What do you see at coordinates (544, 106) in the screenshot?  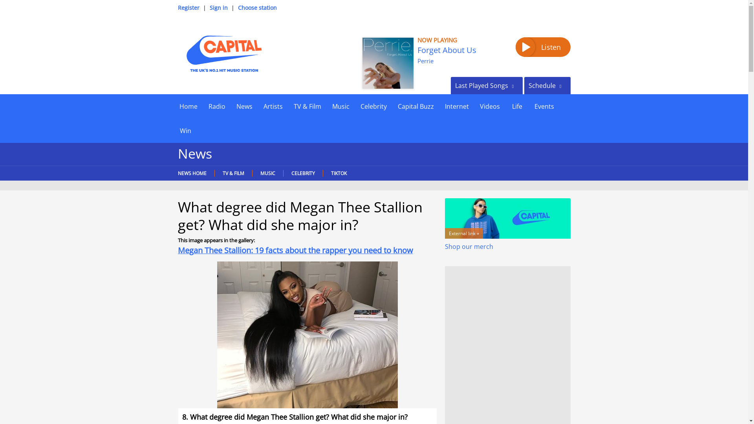 I see `Events` at bounding box center [544, 106].